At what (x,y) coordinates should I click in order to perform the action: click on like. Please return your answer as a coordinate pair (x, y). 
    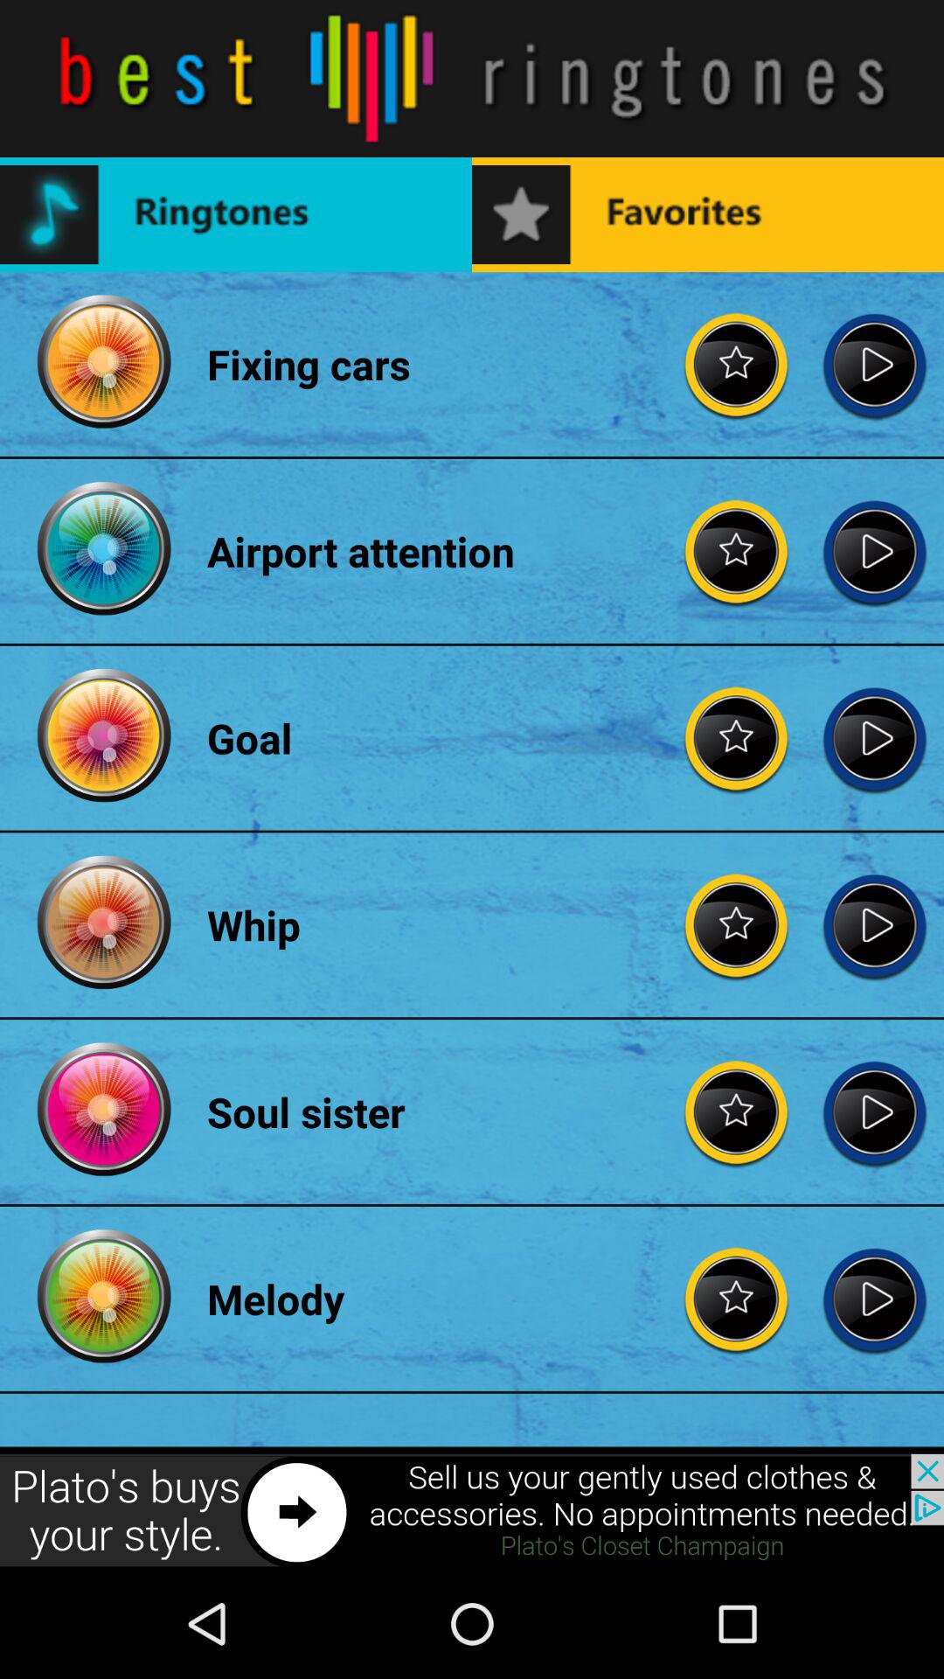
    Looking at the image, I should click on (737, 364).